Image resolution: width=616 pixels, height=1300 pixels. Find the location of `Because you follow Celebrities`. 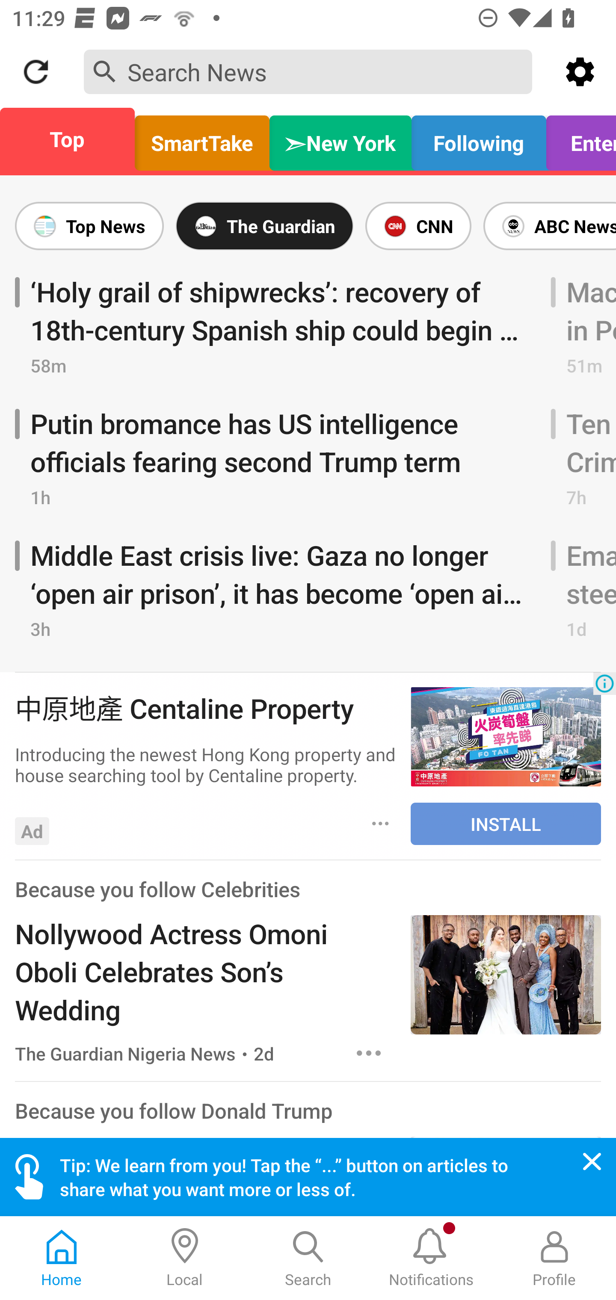

Because you follow Celebrities is located at coordinates (157, 889).